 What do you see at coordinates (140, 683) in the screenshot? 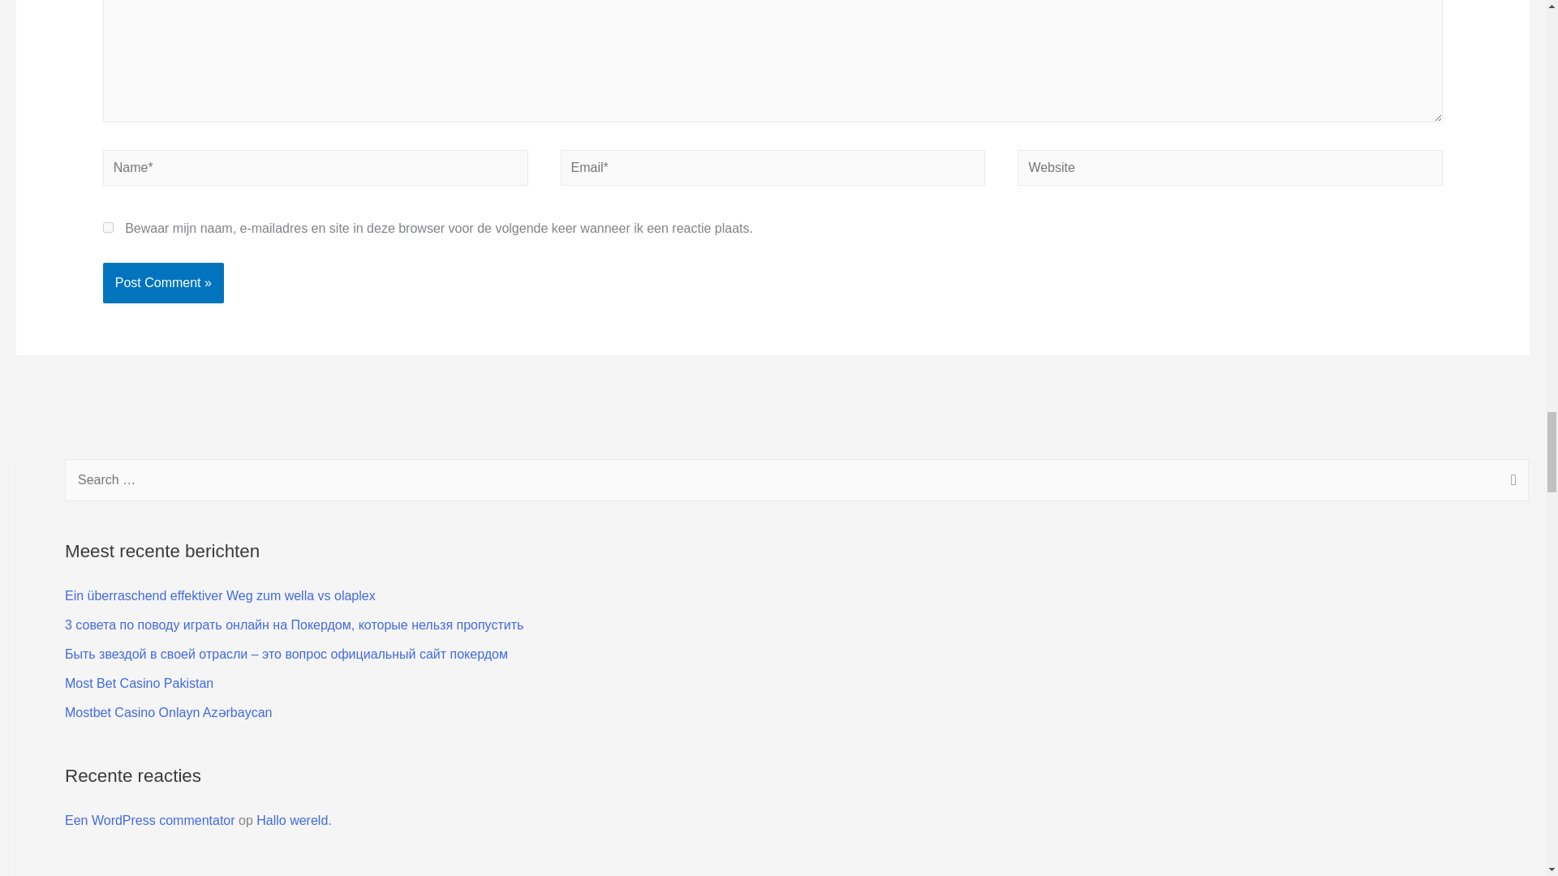
I see `Most Bet Casino Pakistan` at bounding box center [140, 683].